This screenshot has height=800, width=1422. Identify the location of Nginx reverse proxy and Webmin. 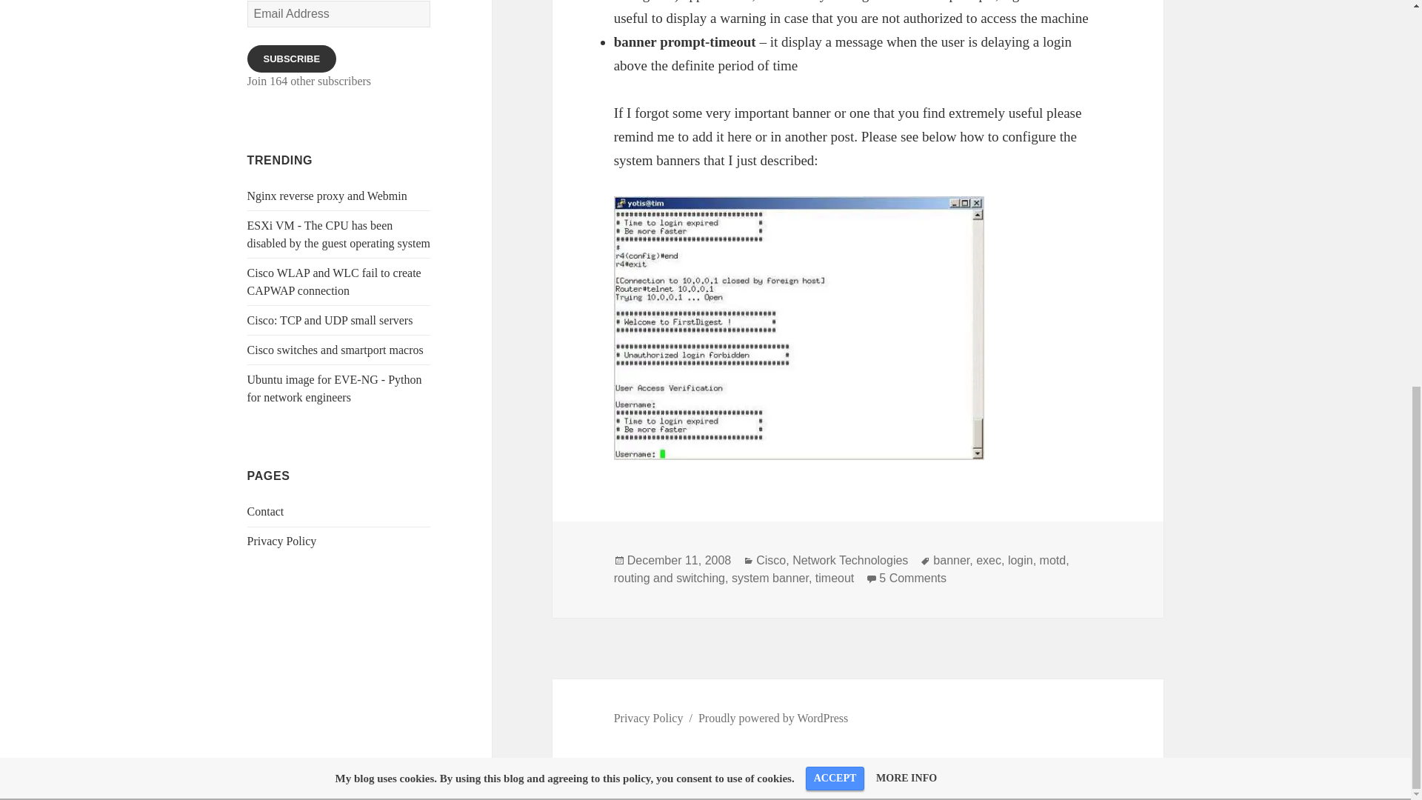
(771, 560).